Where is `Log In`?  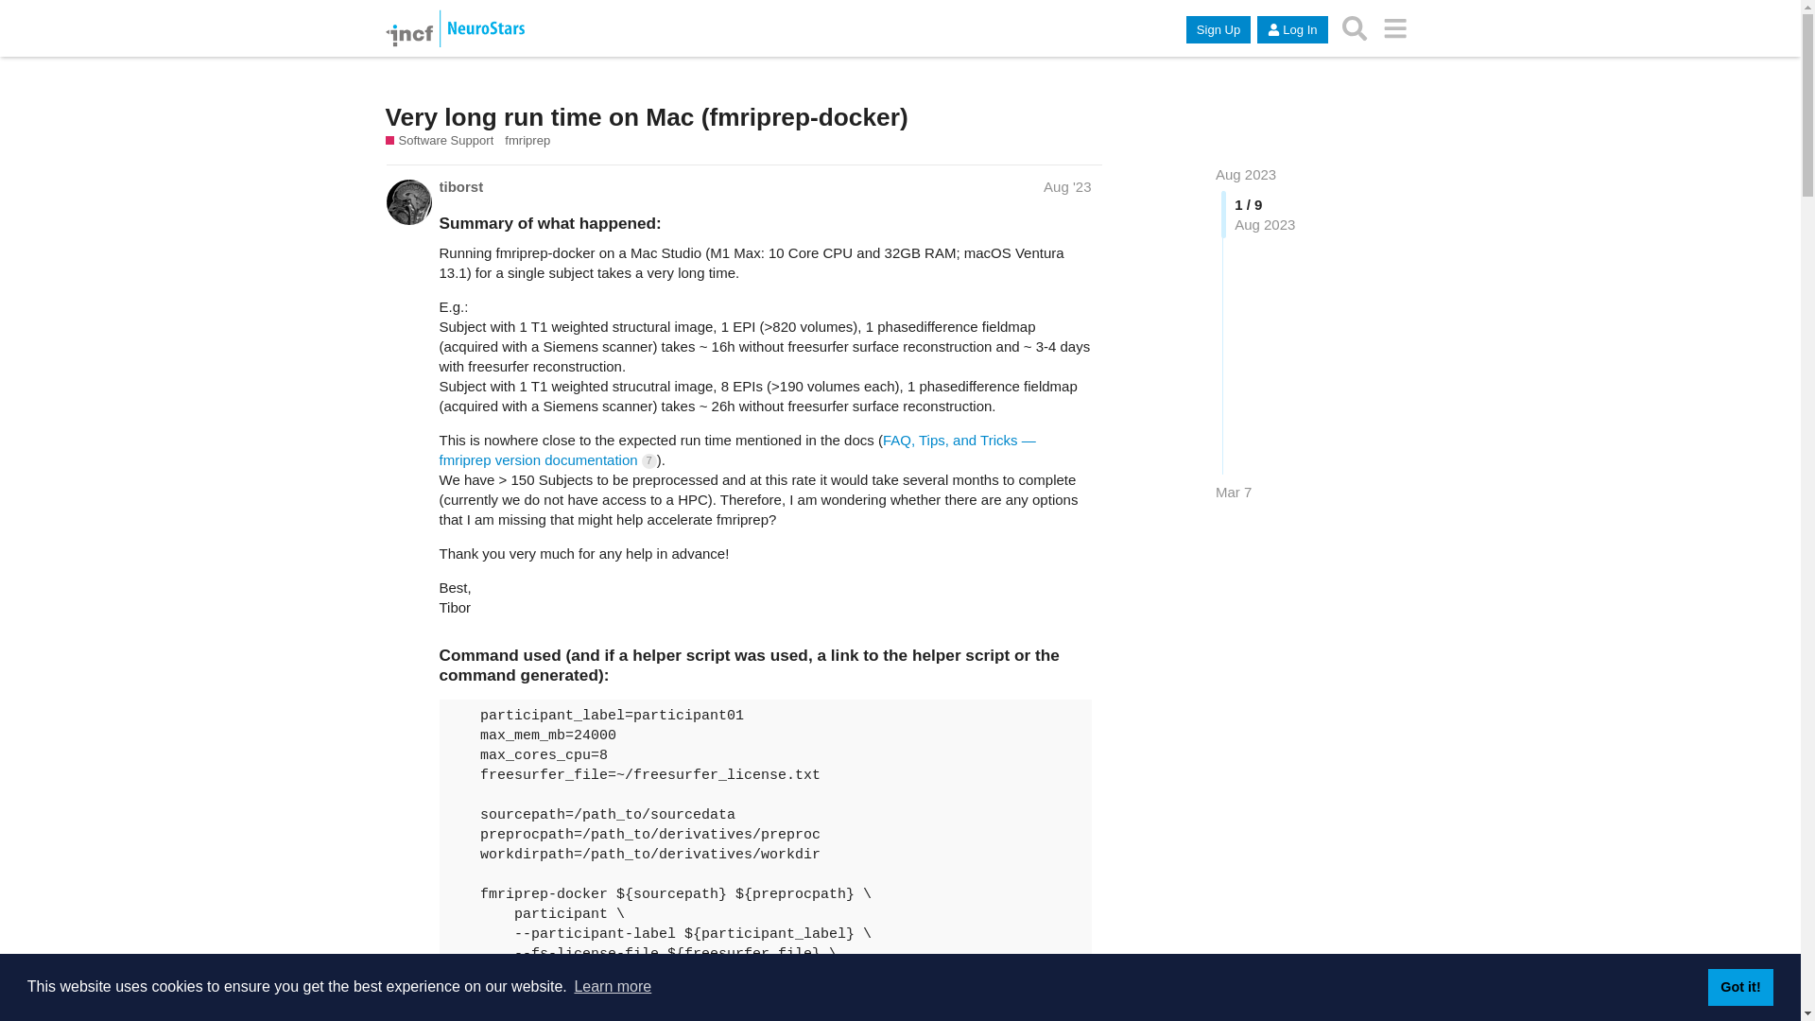
Log In is located at coordinates (1291, 30).